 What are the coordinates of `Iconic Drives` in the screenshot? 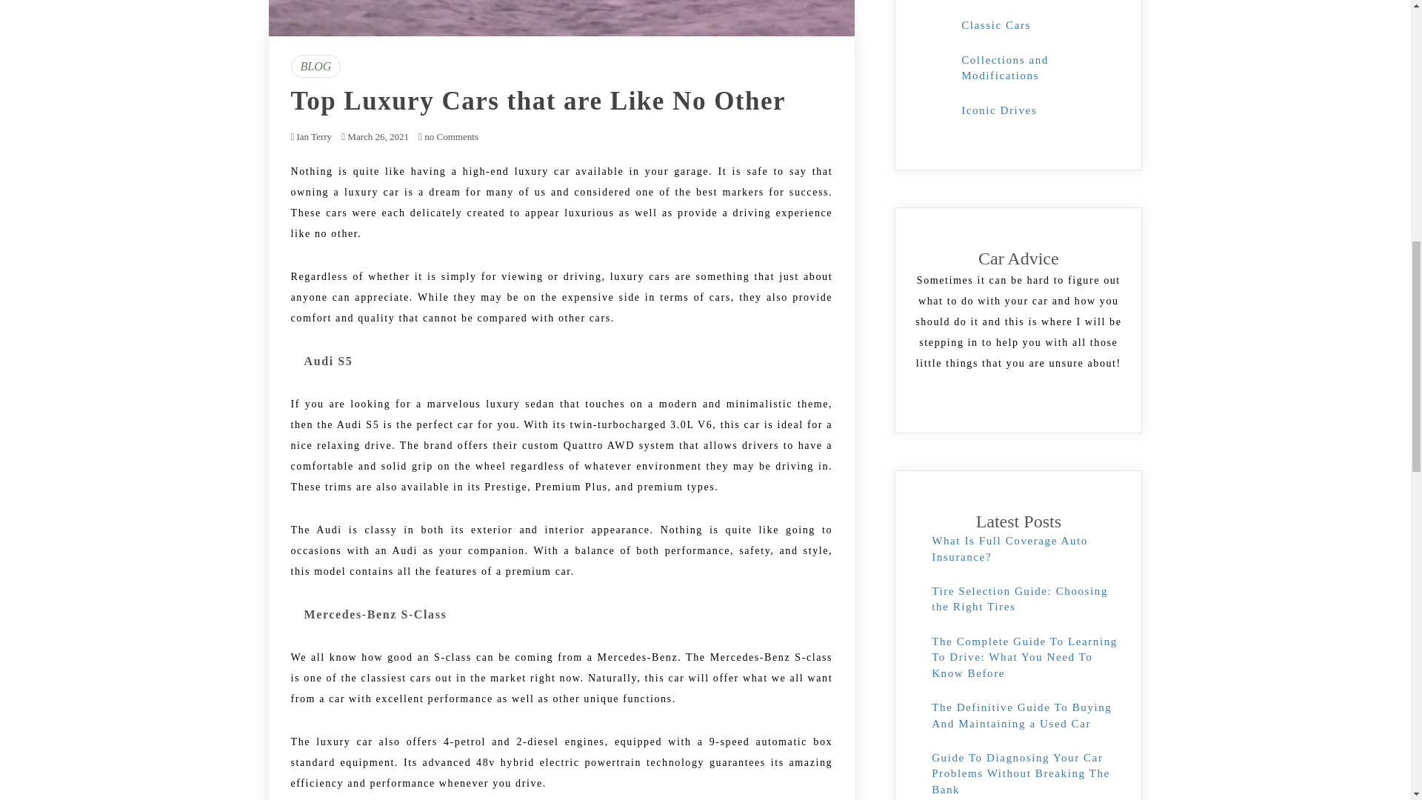 It's located at (998, 110).